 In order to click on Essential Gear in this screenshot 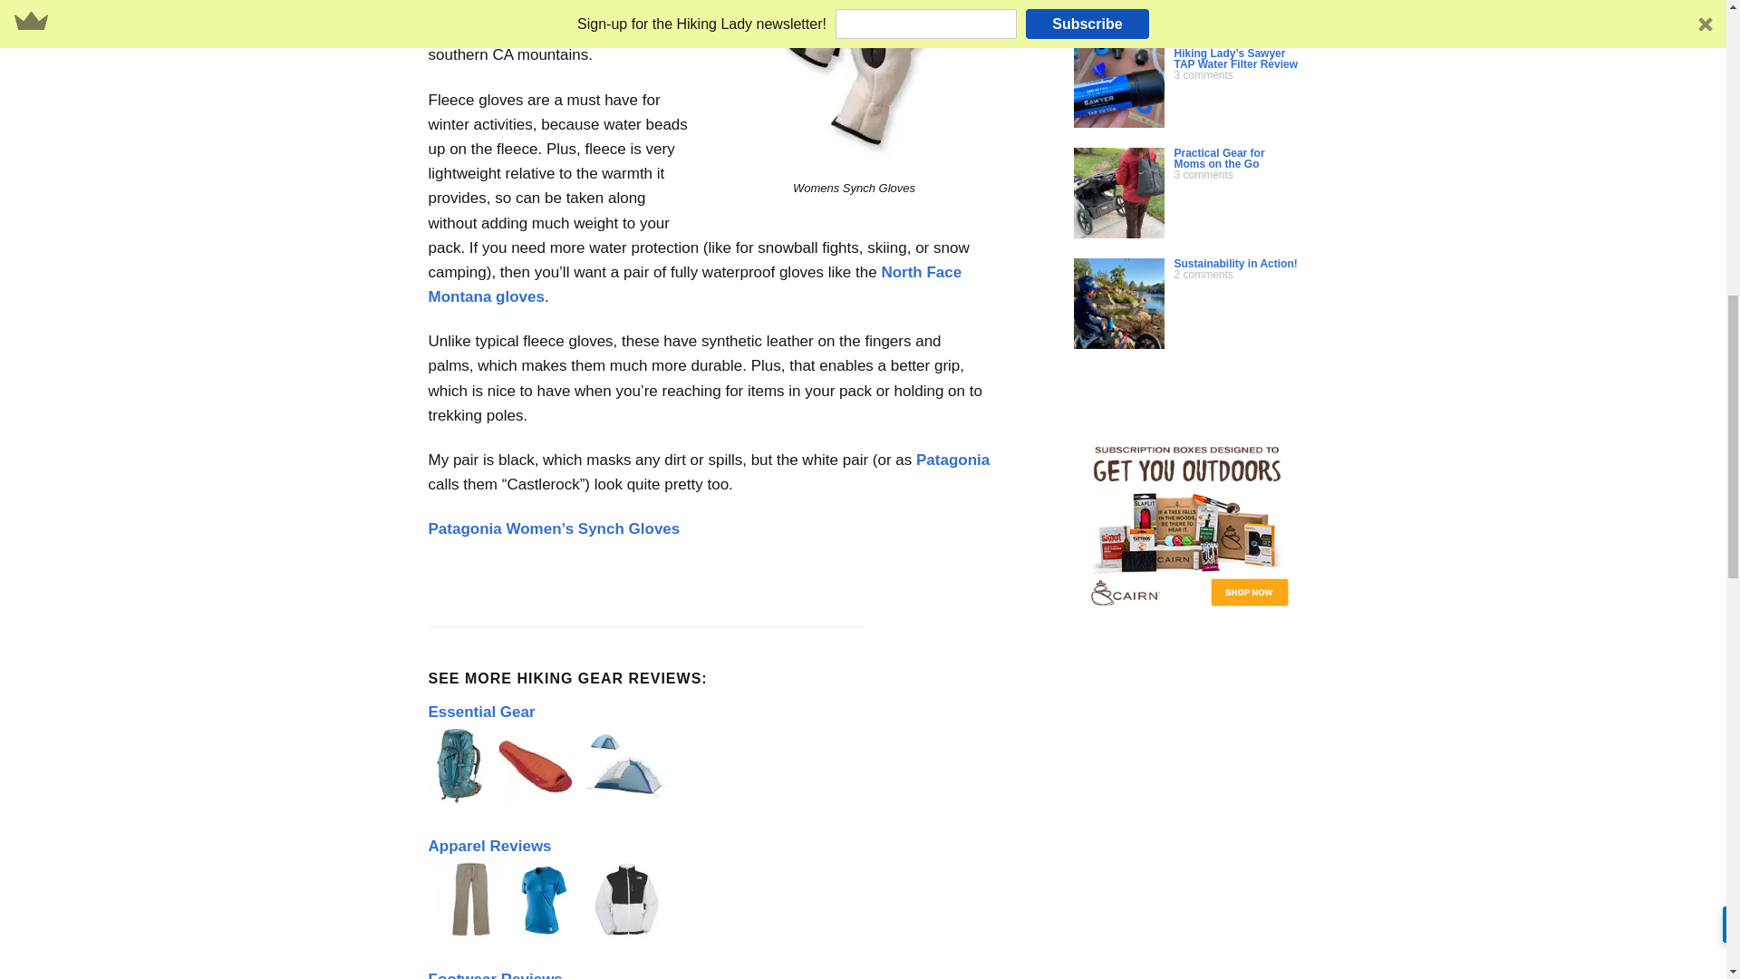, I will do `click(480, 712)`.